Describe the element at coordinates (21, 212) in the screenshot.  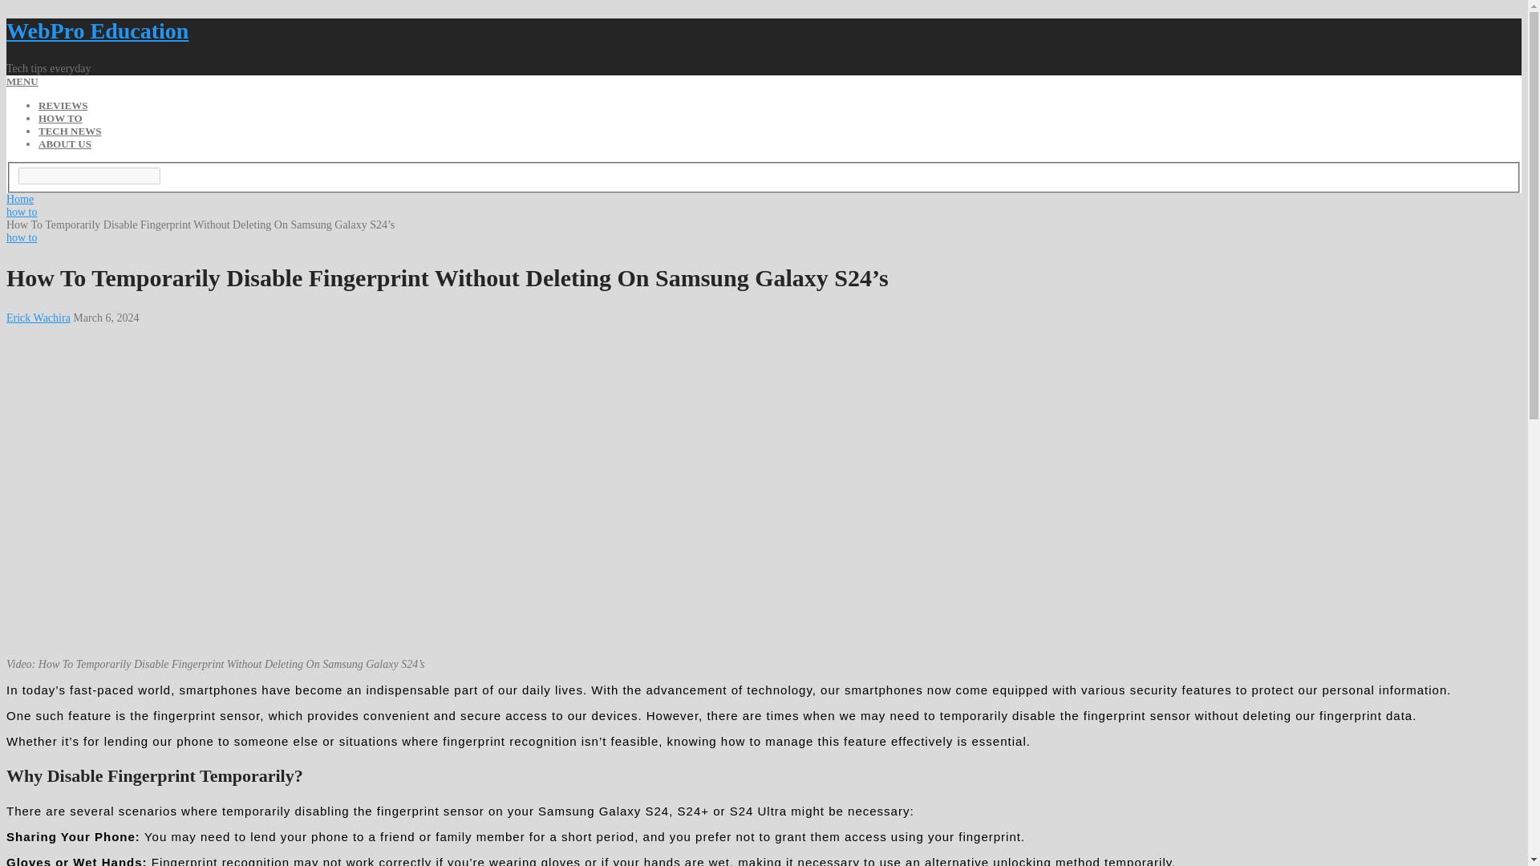
I see `how to` at that location.